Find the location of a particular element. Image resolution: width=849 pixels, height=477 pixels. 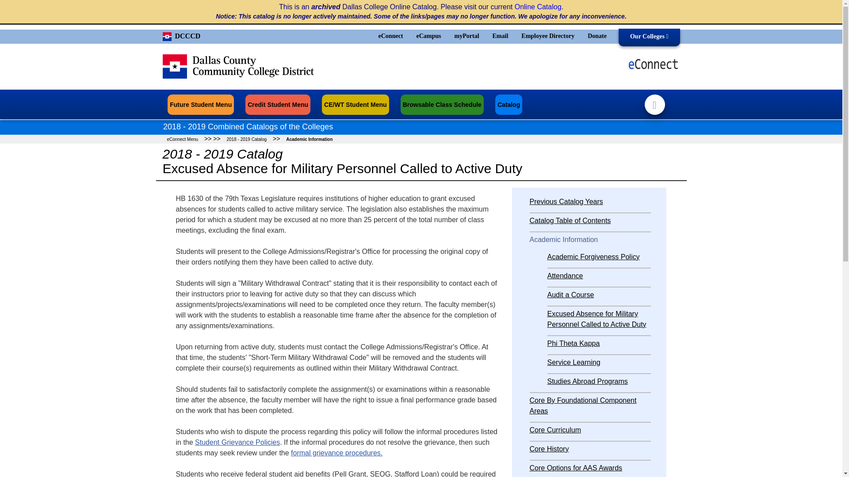

myPortal is located at coordinates (467, 36).